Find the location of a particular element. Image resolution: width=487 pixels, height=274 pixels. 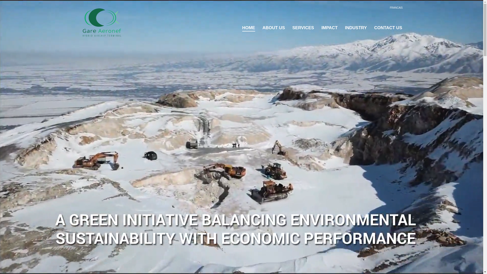

FRANCAIS is located at coordinates (396, 8).